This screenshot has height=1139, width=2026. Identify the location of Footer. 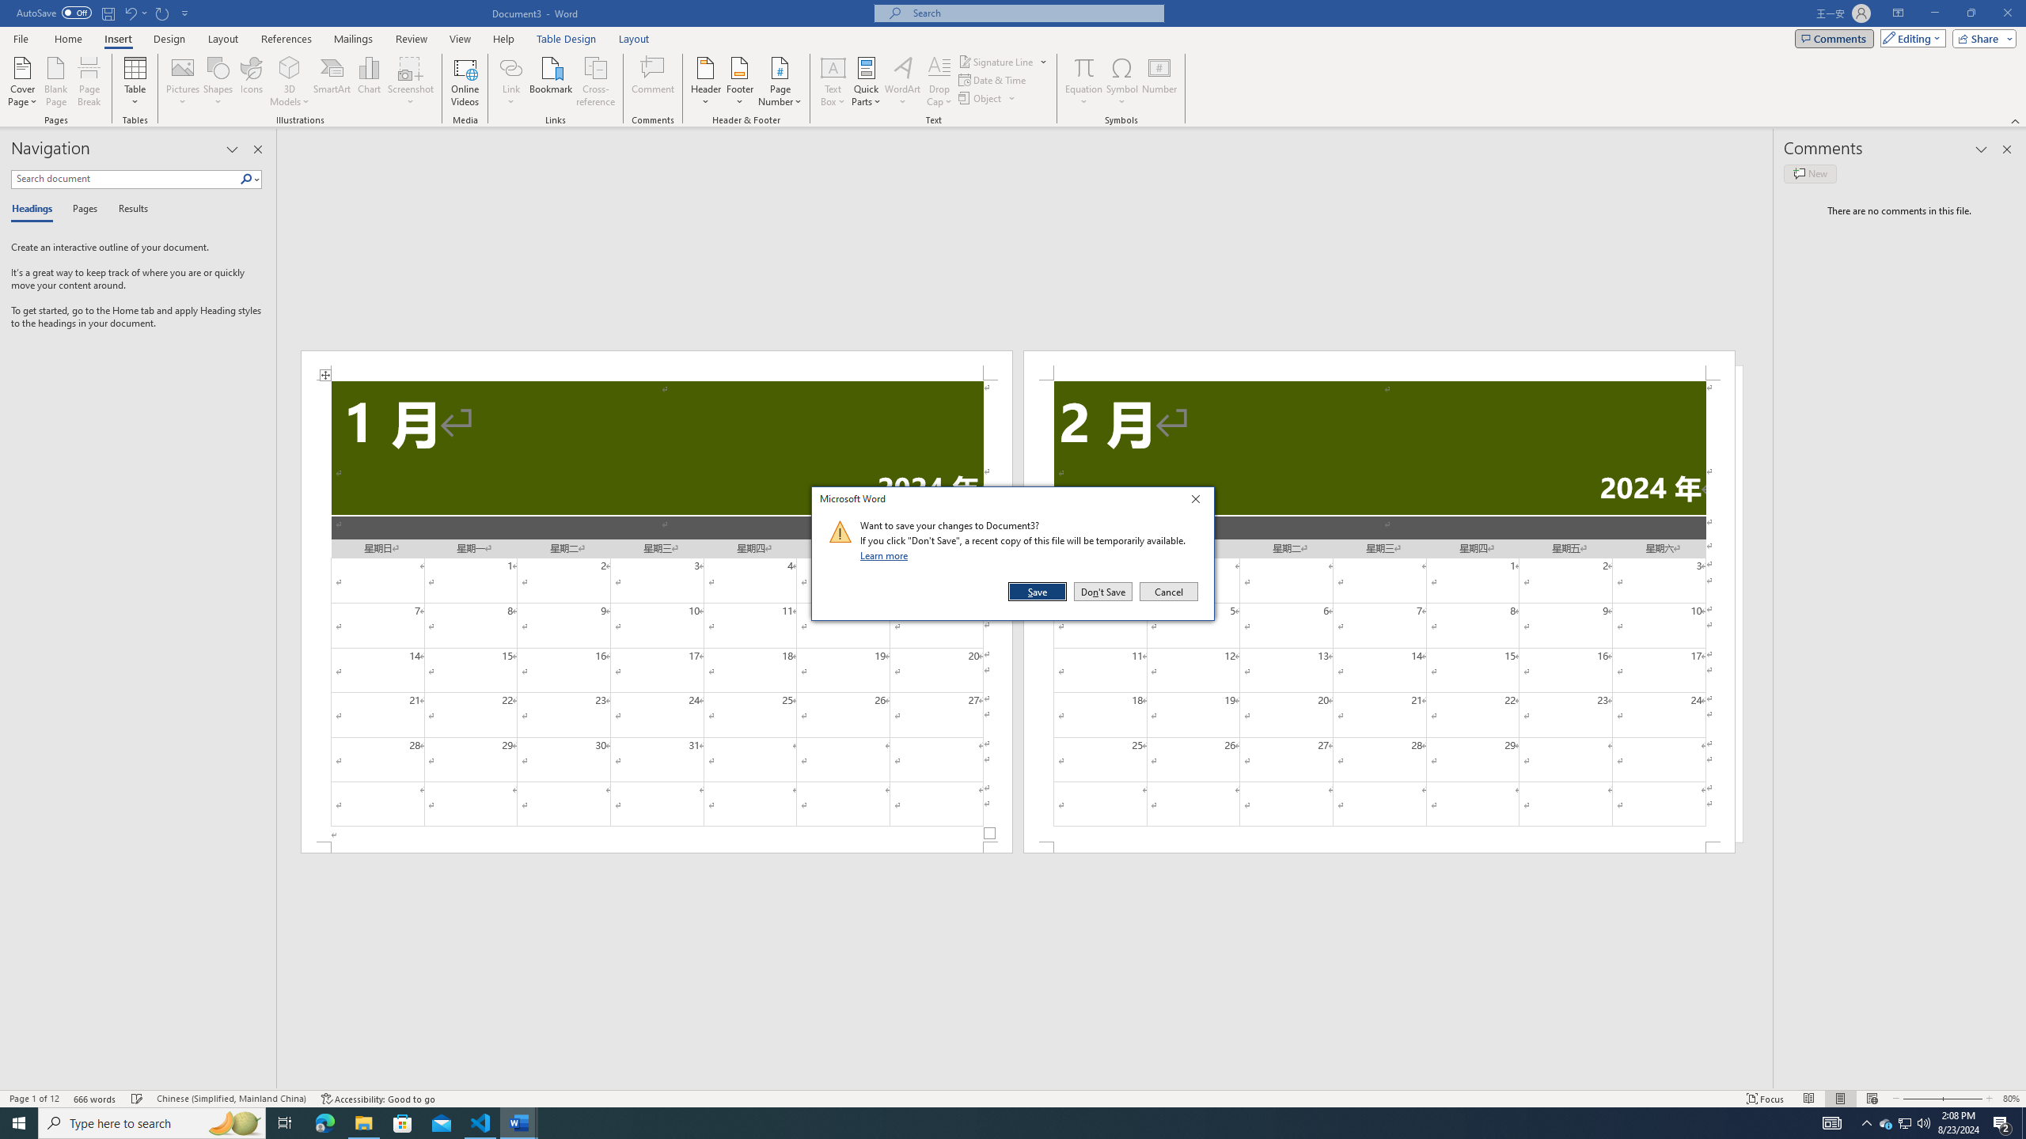
(739, 81).